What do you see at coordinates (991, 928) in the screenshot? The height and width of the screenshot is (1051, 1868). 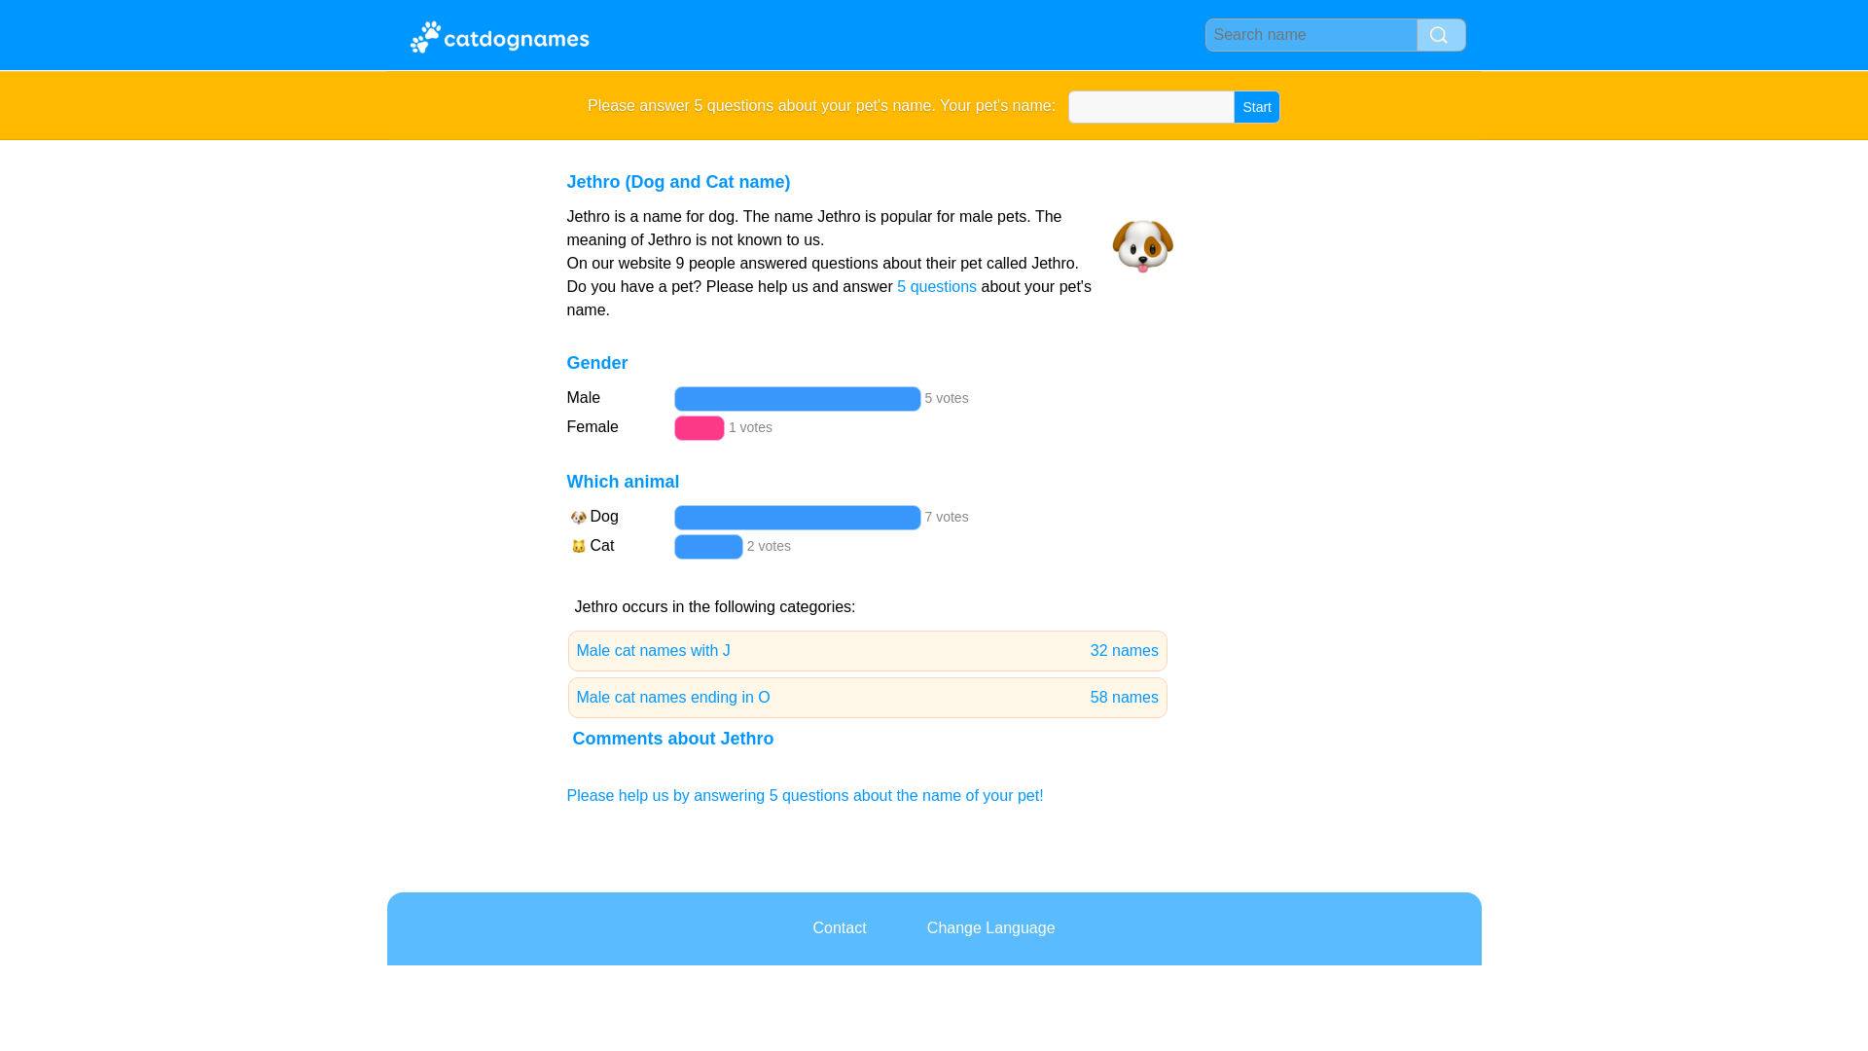 I see `Change Language` at bounding box center [991, 928].